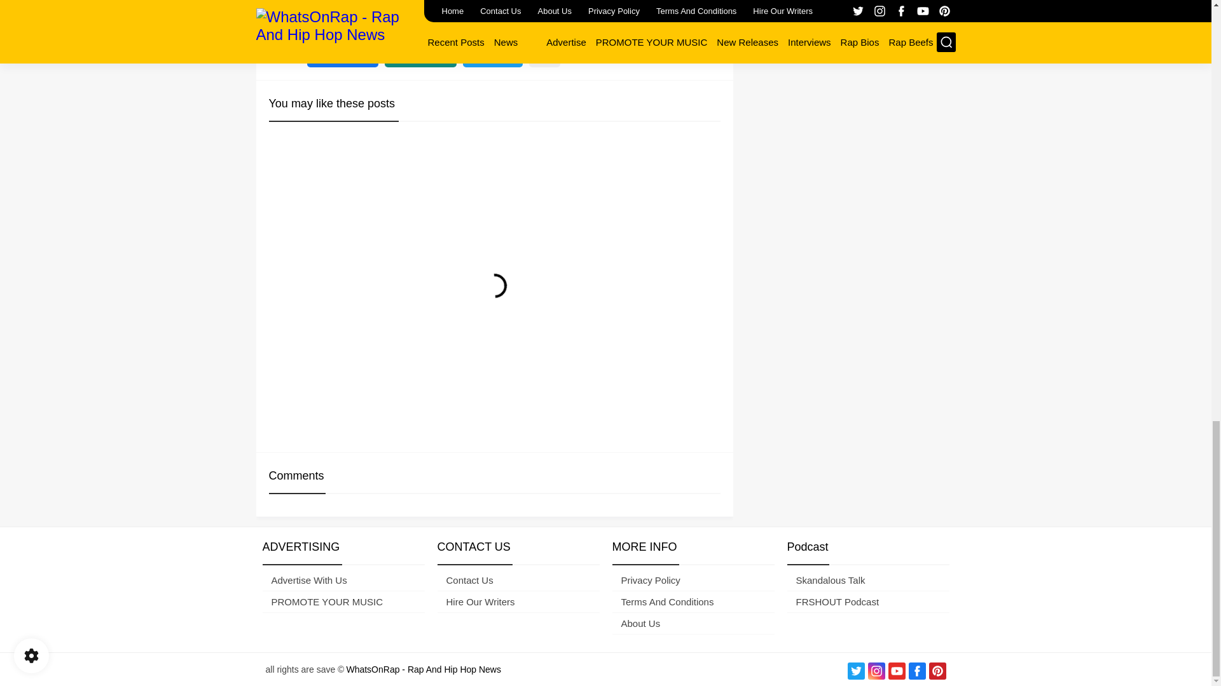 The width and height of the screenshot is (1221, 686). I want to click on News, so click(322, 11).